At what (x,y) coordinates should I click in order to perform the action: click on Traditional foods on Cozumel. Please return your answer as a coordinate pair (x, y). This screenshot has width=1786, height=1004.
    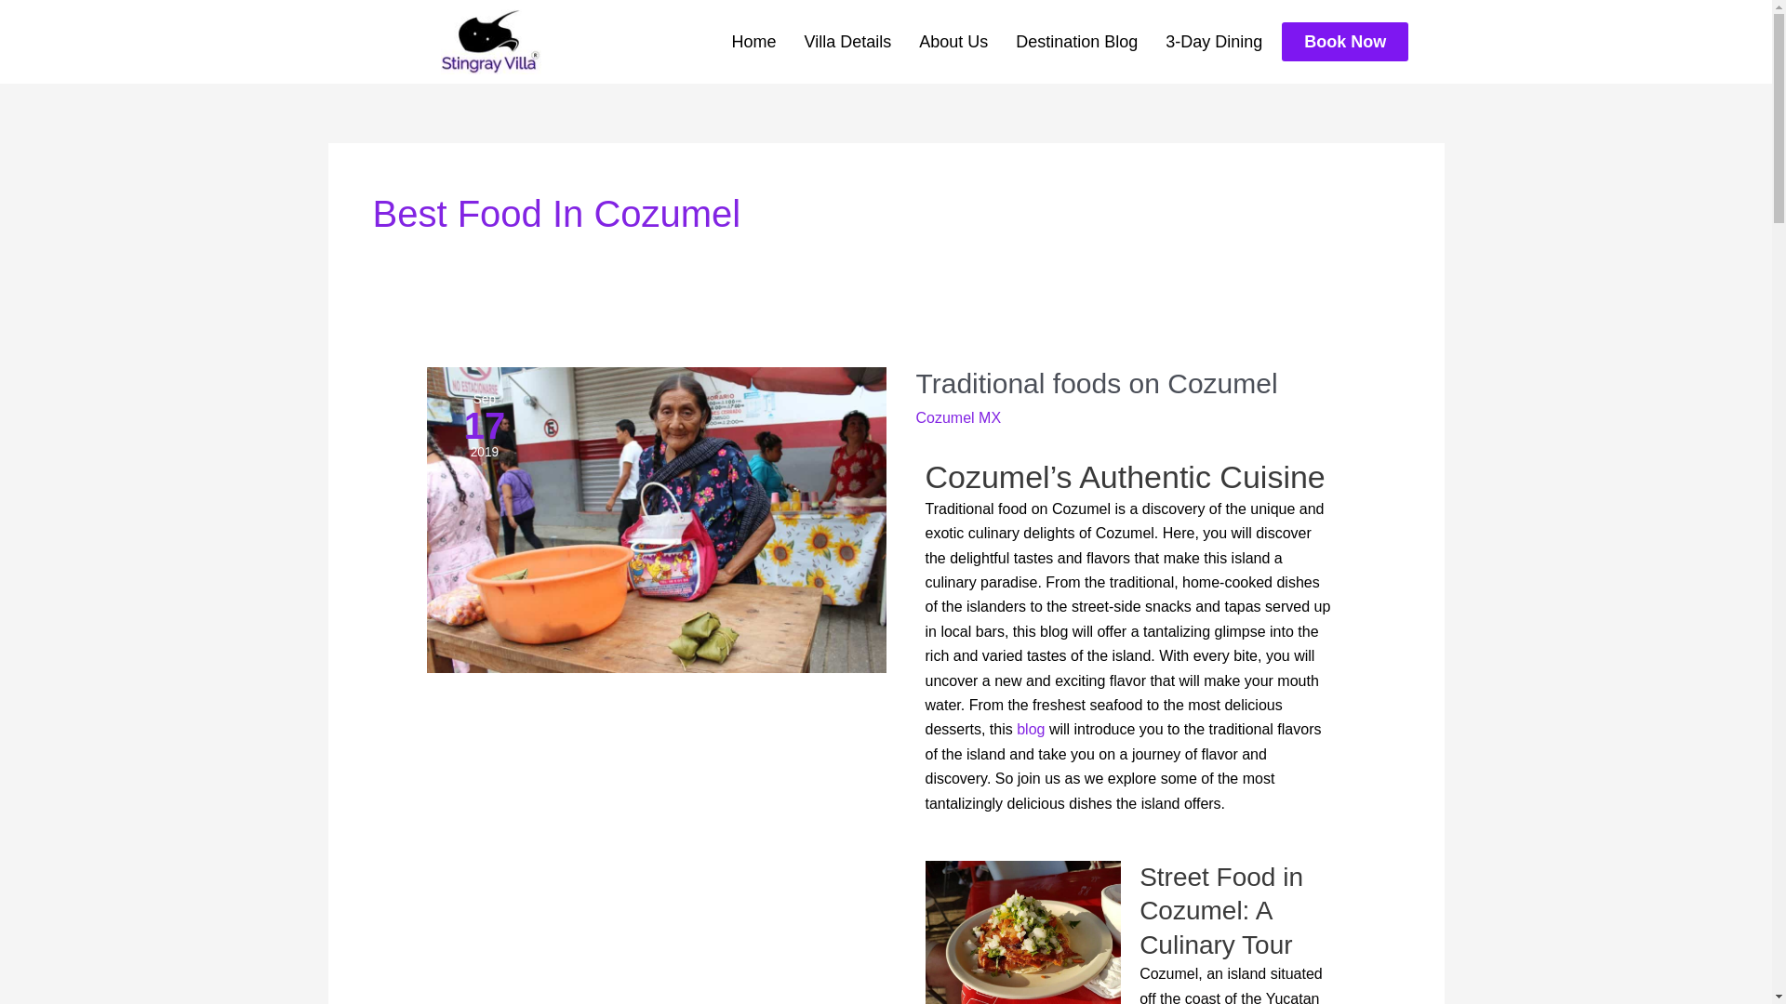
    Looking at the image, I should click on (1096, 383).